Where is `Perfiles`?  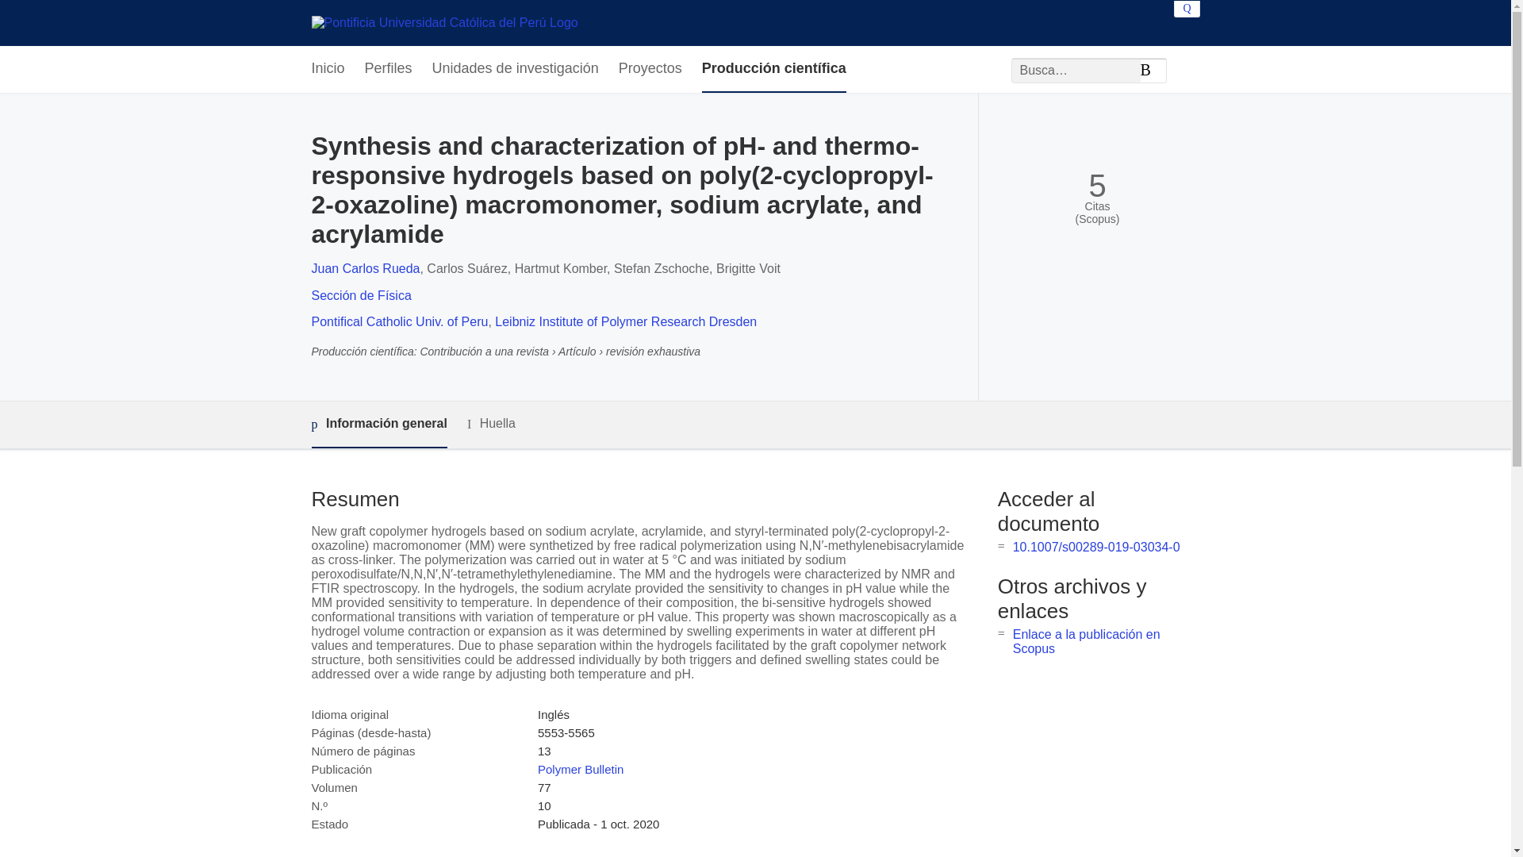 Perfiles is located at coordinates (389, 69).